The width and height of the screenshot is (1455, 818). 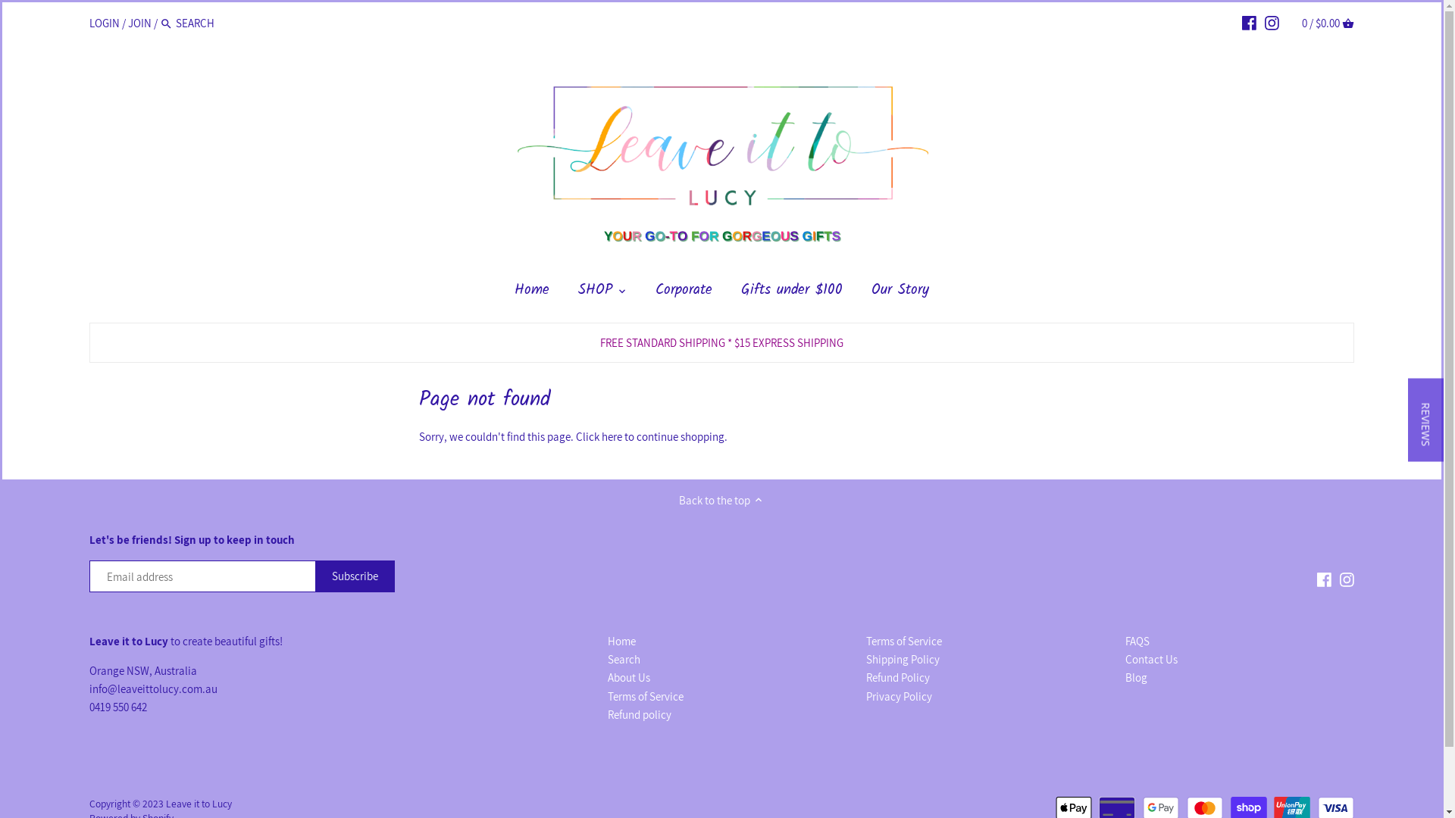 What do you see at coordinates (355, 576) in the screenshot?
I see `Subscribe` at bounding box center [355, 576].